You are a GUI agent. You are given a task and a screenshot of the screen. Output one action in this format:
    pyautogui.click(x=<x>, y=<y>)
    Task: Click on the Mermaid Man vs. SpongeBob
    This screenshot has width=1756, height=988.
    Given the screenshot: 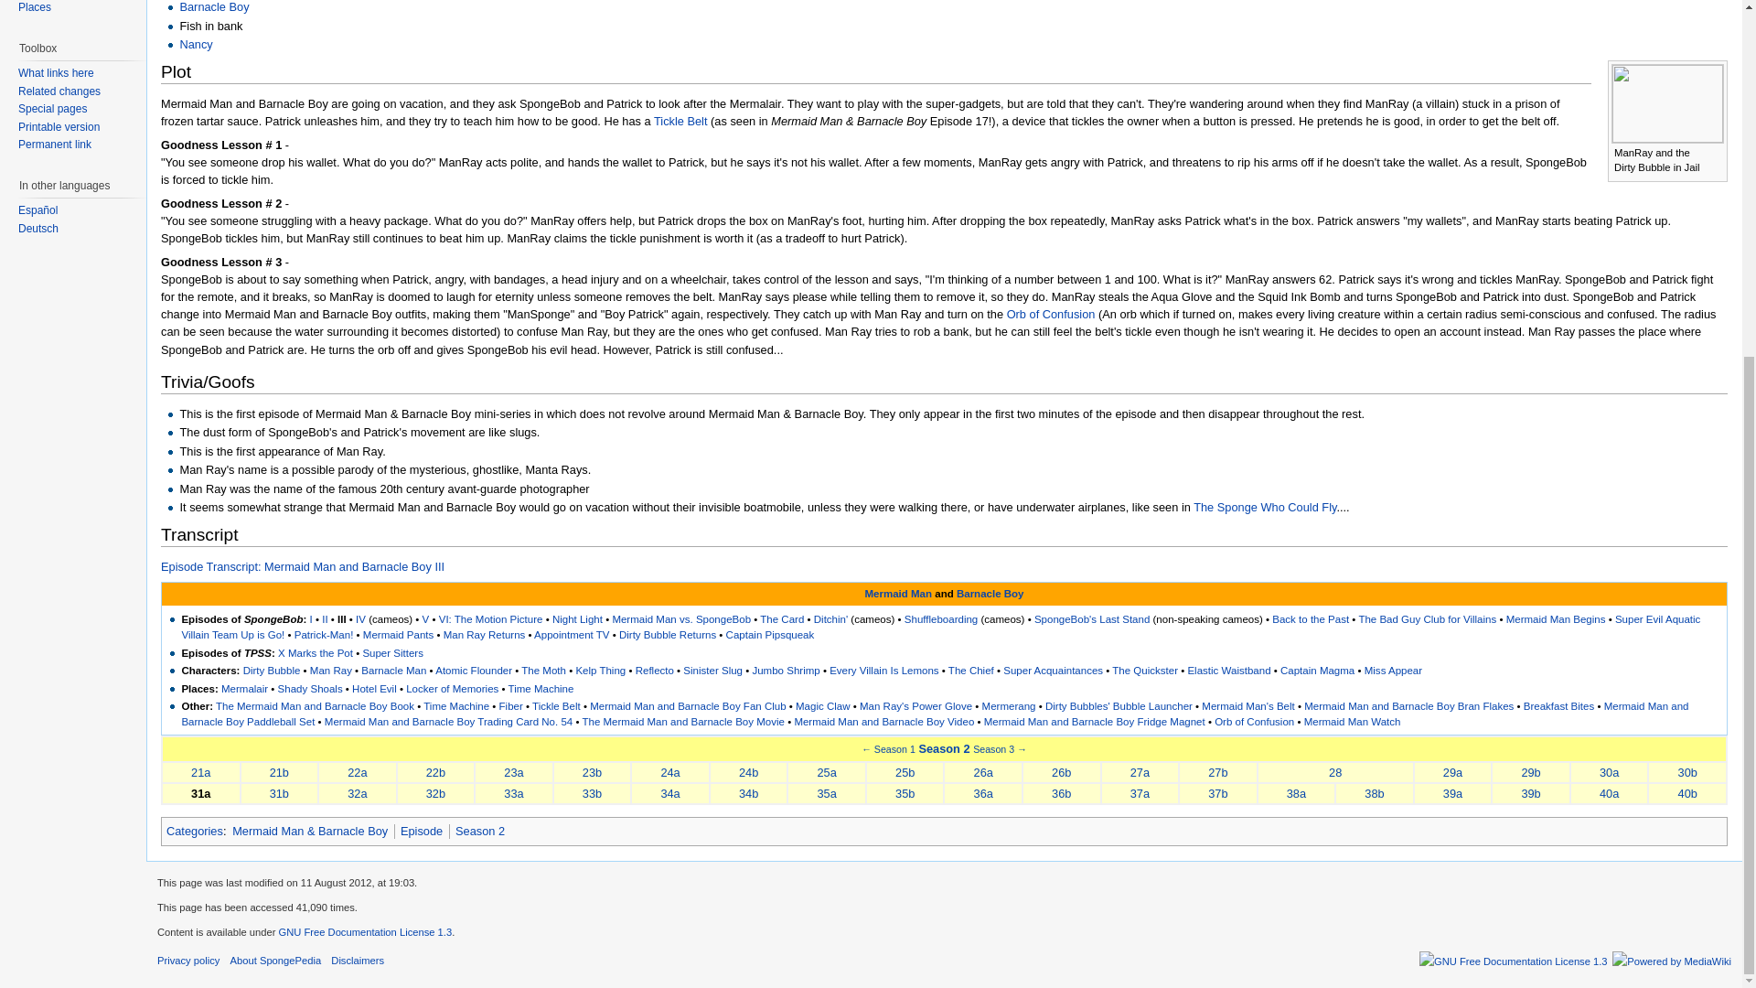 What is the action you would take?
    pyautogui.click(x=680, y=618)
    